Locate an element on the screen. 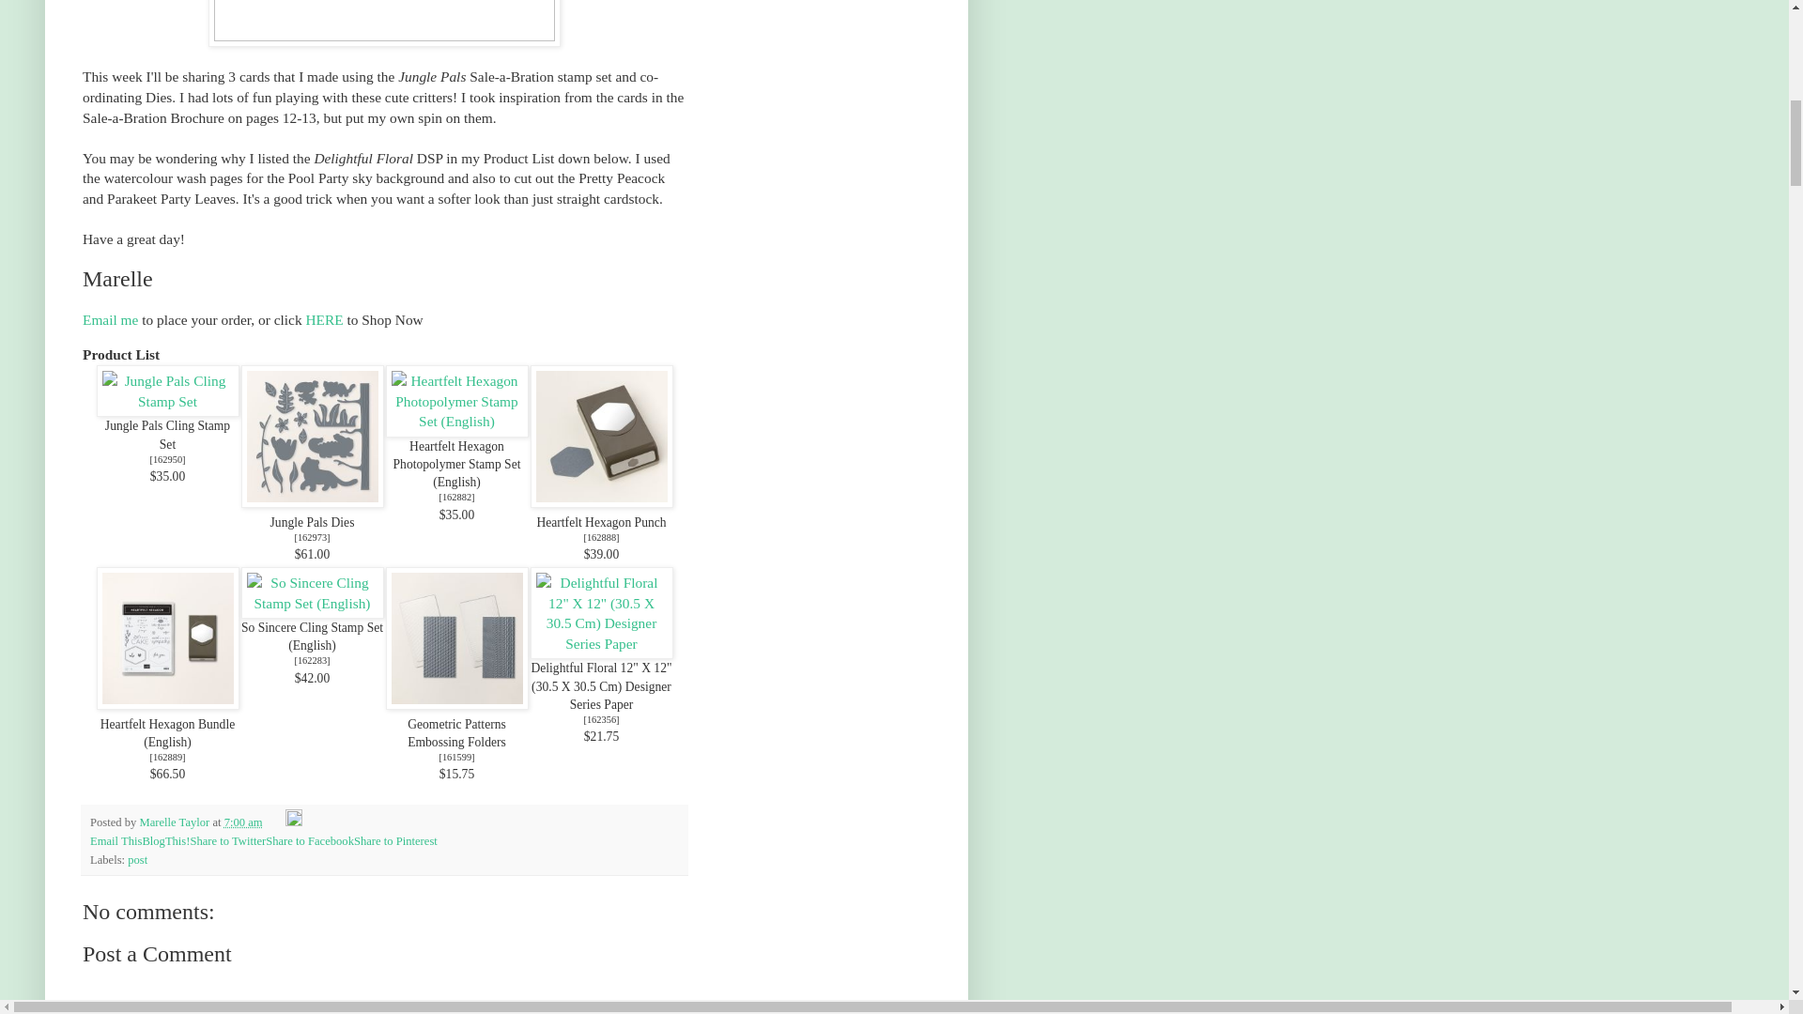  Jungle Pals Dies is located at coordinates (313, 522).